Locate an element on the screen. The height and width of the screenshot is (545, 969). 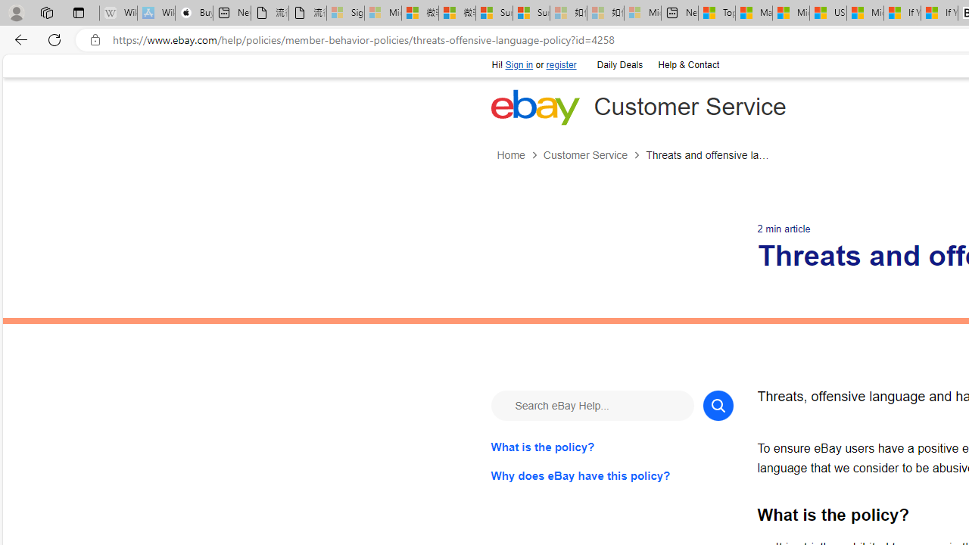
Workspaces is located at coordinates (46, 12).